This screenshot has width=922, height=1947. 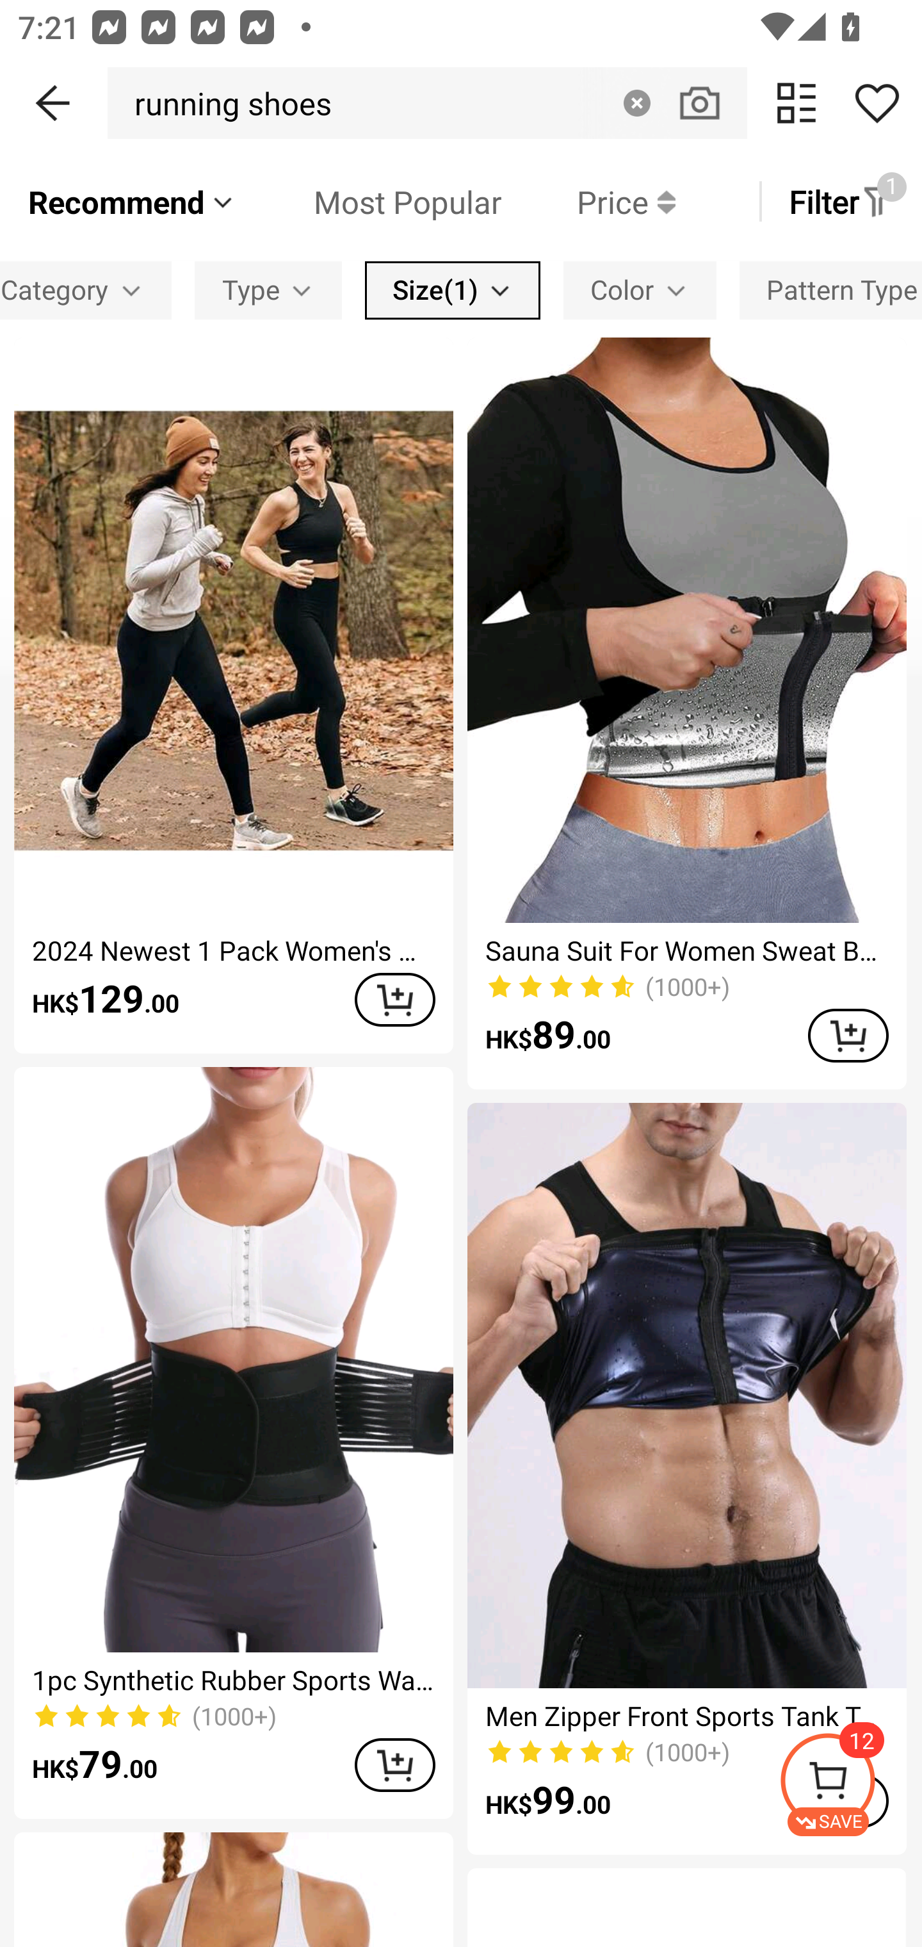 What do you see at coordinates (132, 201) in the screenshot?
I see `Recommend` at bounding box center [132, 201].